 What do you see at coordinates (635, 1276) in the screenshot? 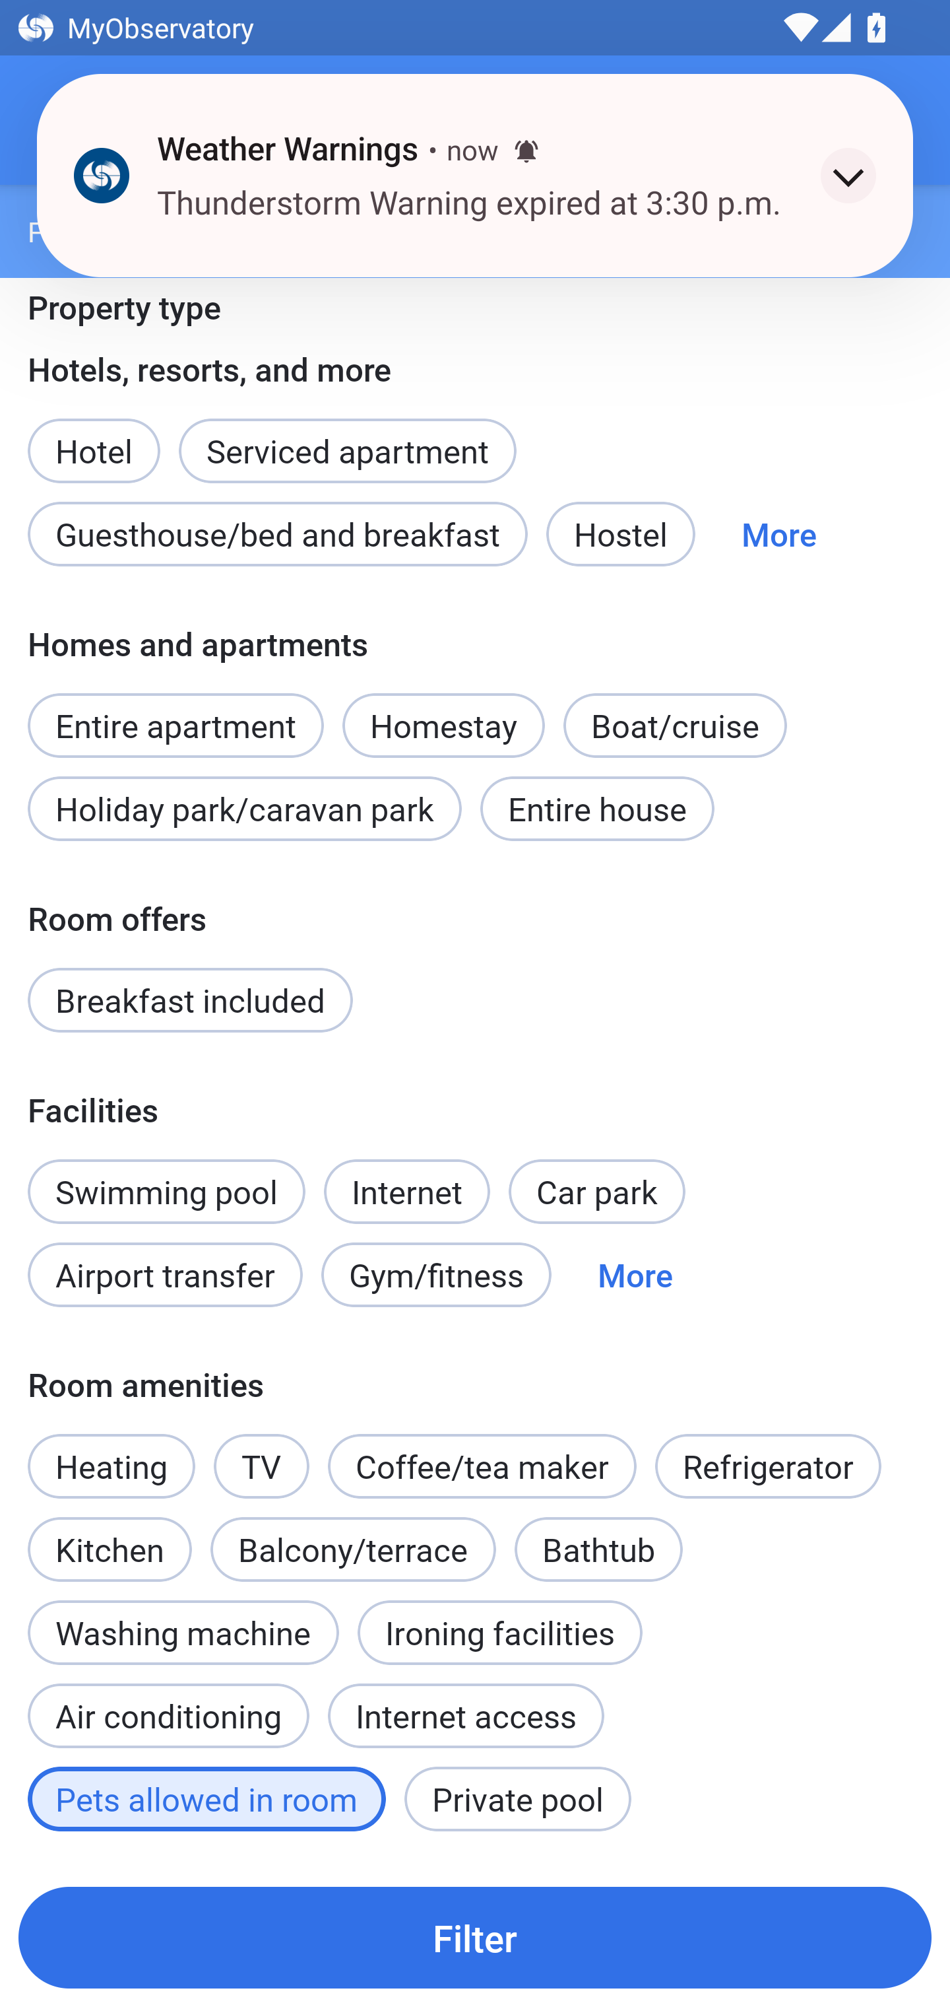
I see `More` at bounding box center [635, 1276].